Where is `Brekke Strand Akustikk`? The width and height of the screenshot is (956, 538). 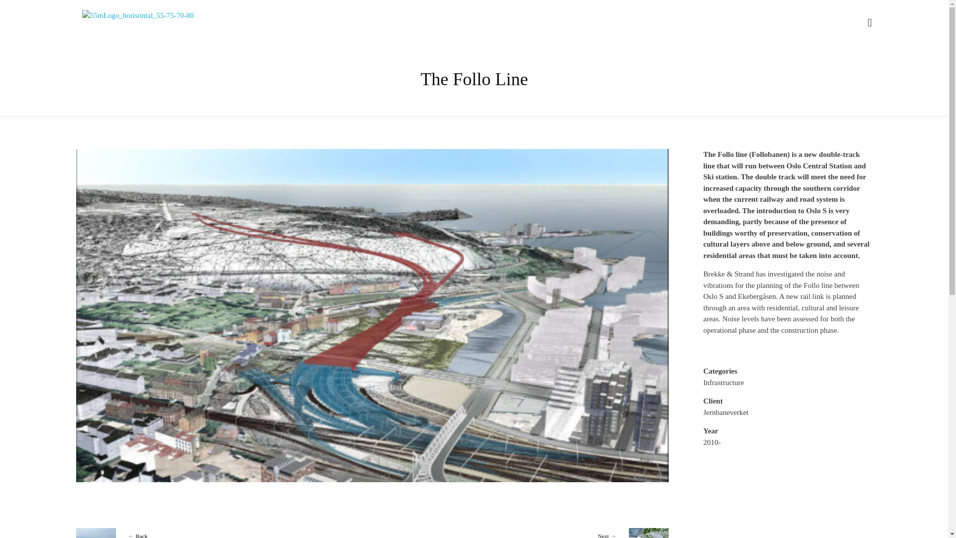
Brekke Strand Akustikk is located at coordinates (139, 40).